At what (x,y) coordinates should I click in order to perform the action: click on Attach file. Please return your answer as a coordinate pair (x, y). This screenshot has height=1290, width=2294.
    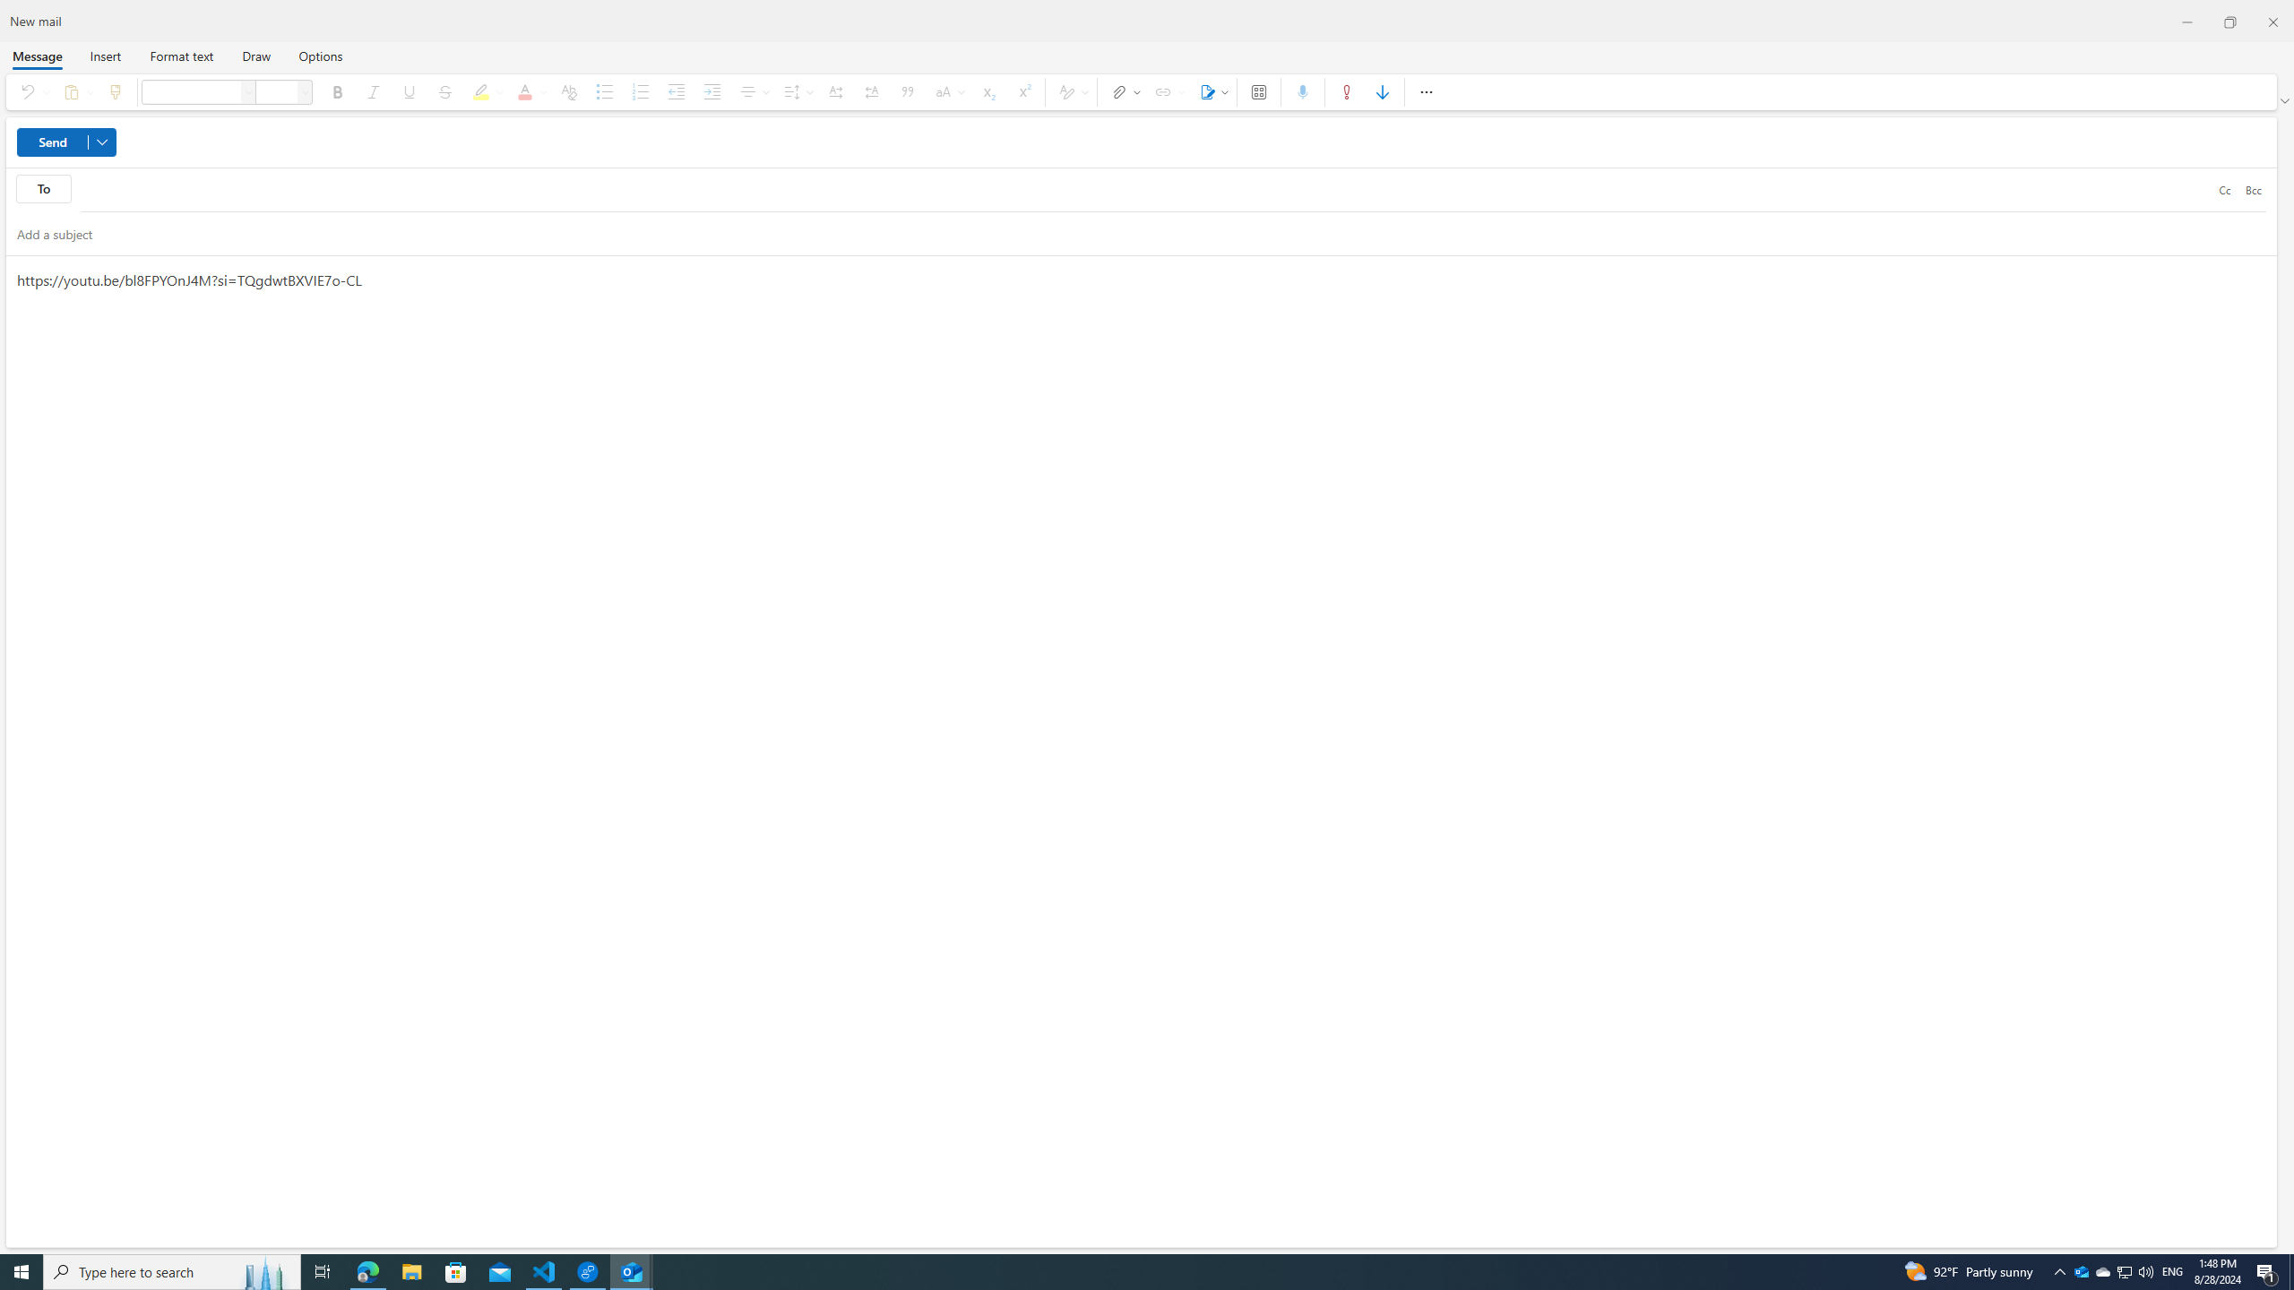
    Looking at the image, I should click on (1122, 91).